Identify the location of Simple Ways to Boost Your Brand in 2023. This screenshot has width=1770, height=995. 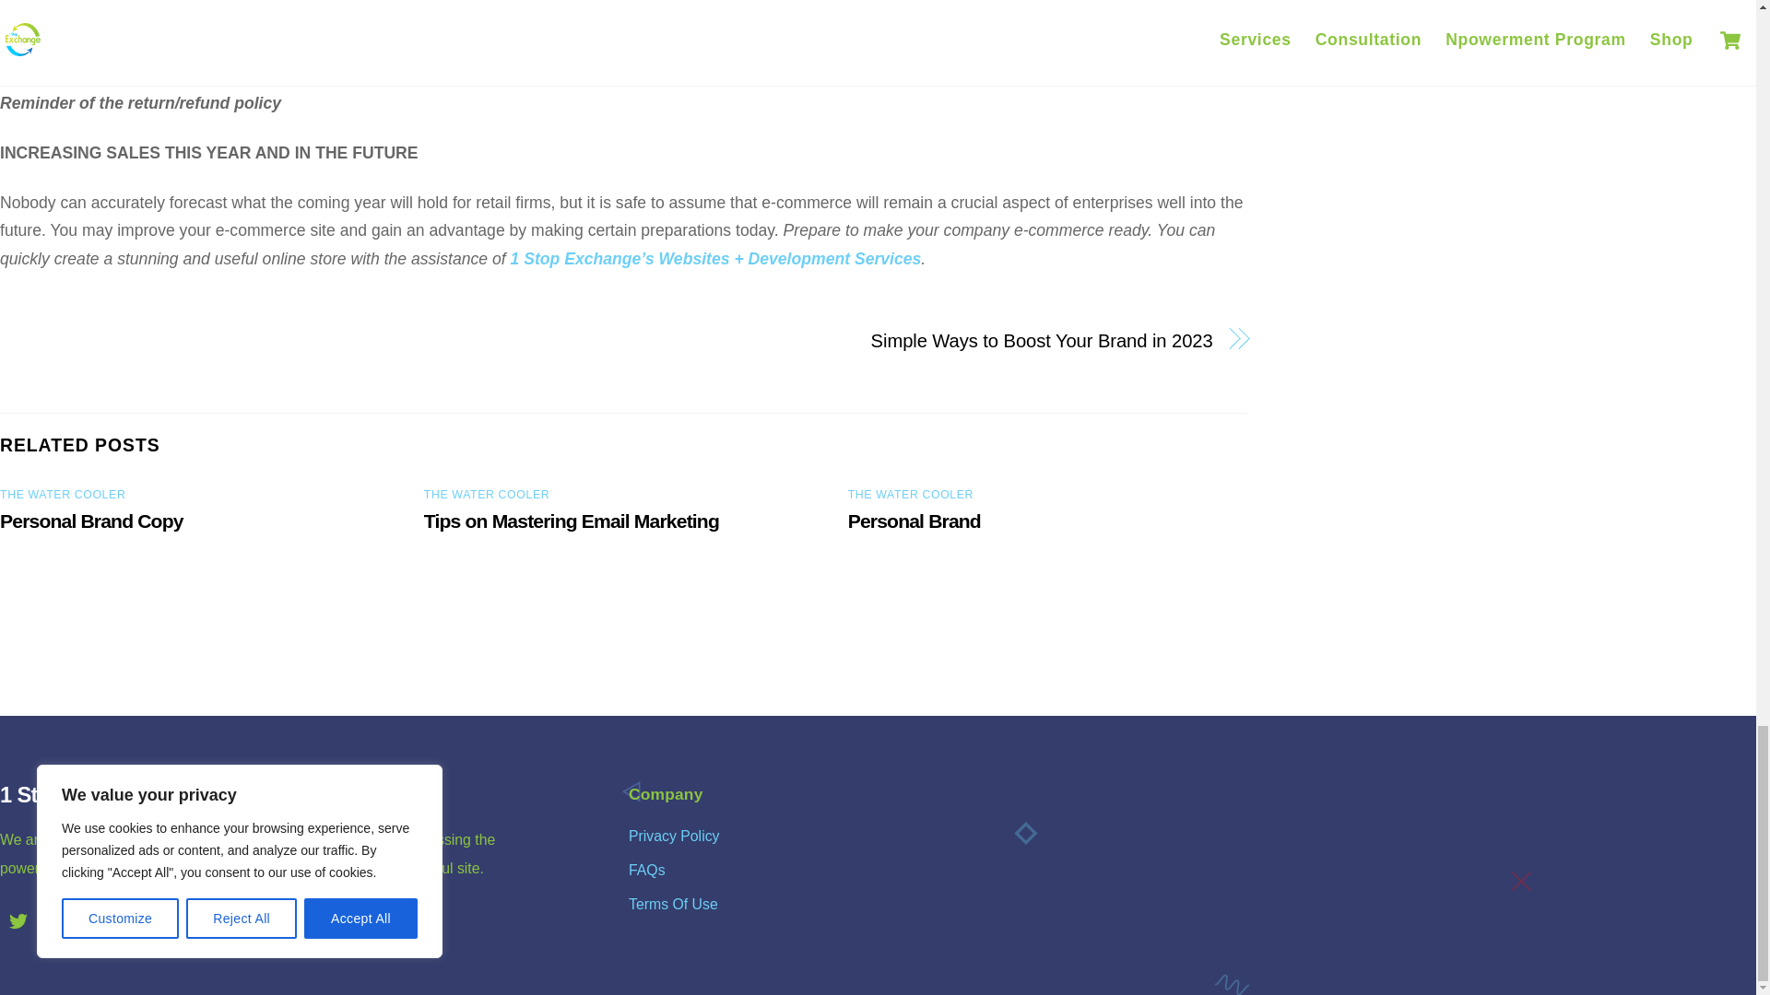
(937, 341).